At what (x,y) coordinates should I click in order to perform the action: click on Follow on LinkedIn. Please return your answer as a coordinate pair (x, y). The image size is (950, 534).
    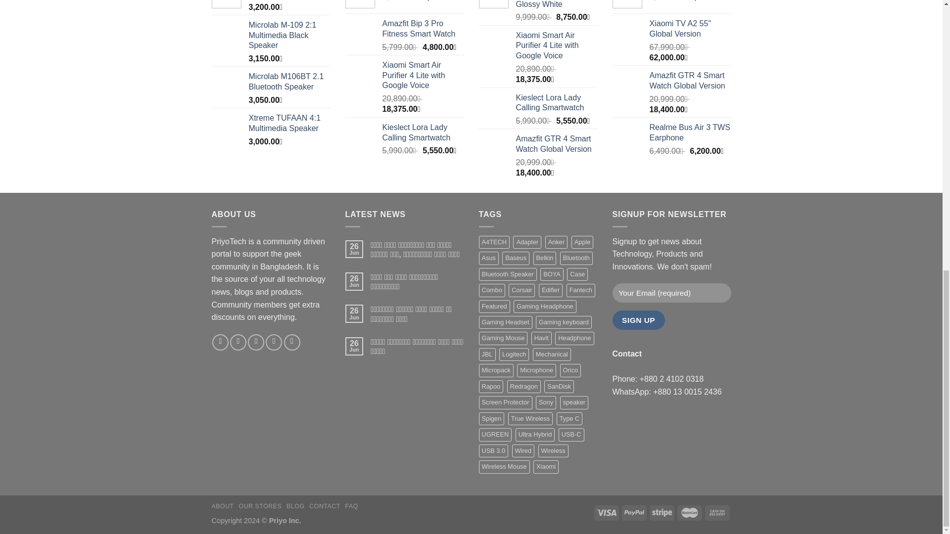
    Looking at the image, I should click on (292, 342).